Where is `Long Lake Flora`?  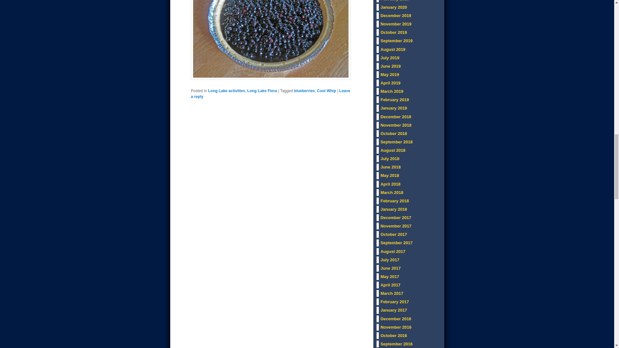 Long Lake Flora is located at coordinates (262, 91).